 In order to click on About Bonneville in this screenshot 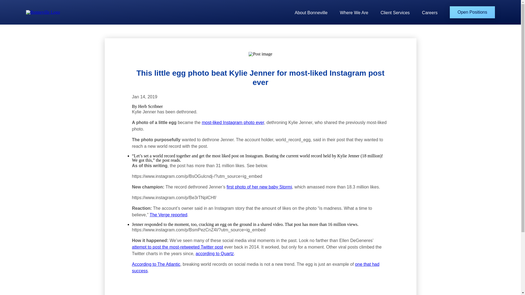, I will do `click(311, 13)`.